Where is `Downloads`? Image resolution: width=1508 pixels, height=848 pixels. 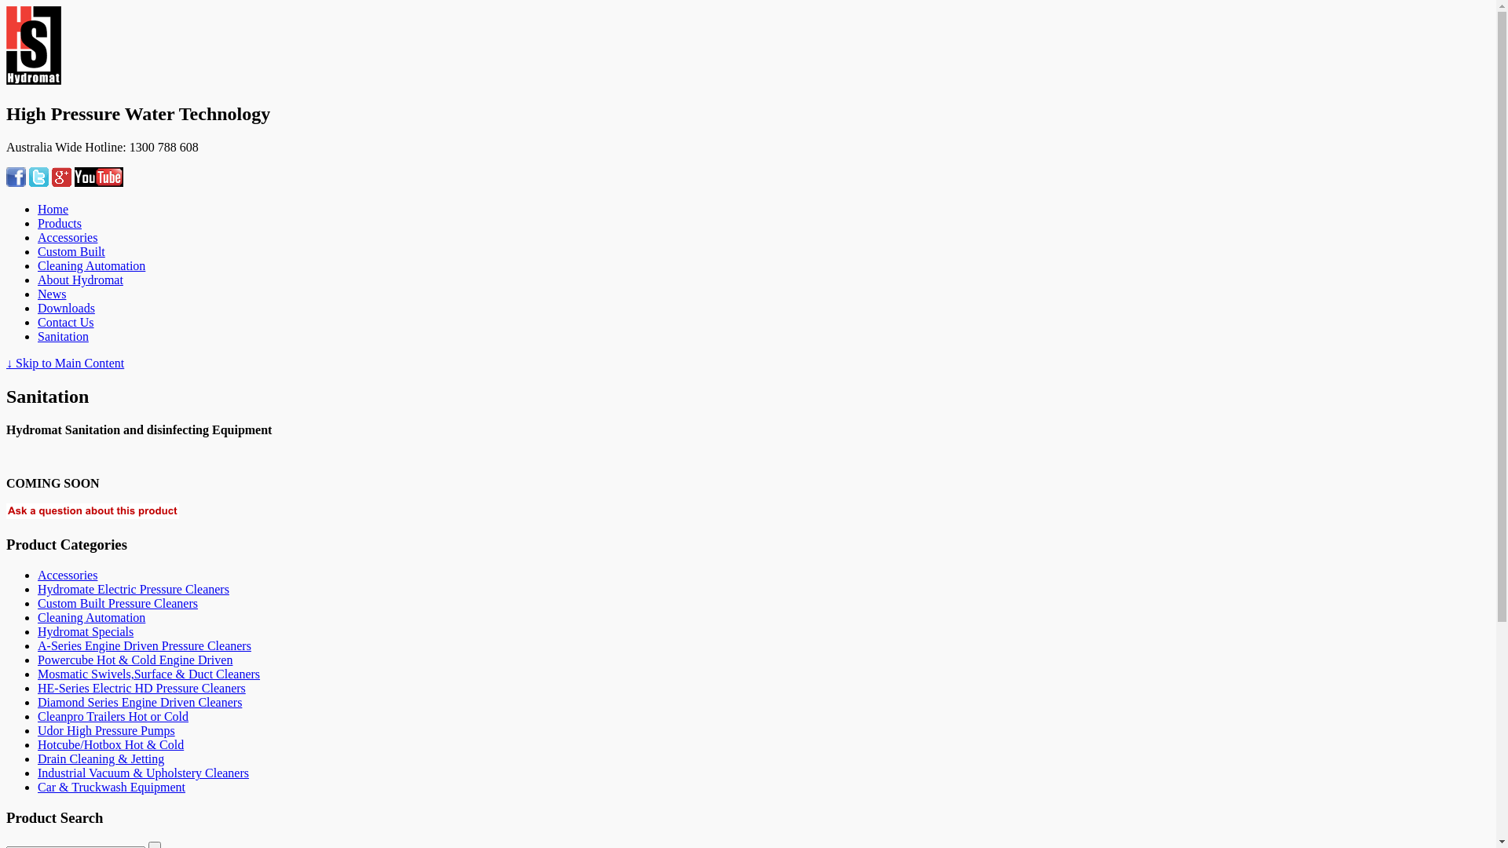 Downloads is located at coordinates (66, 308).